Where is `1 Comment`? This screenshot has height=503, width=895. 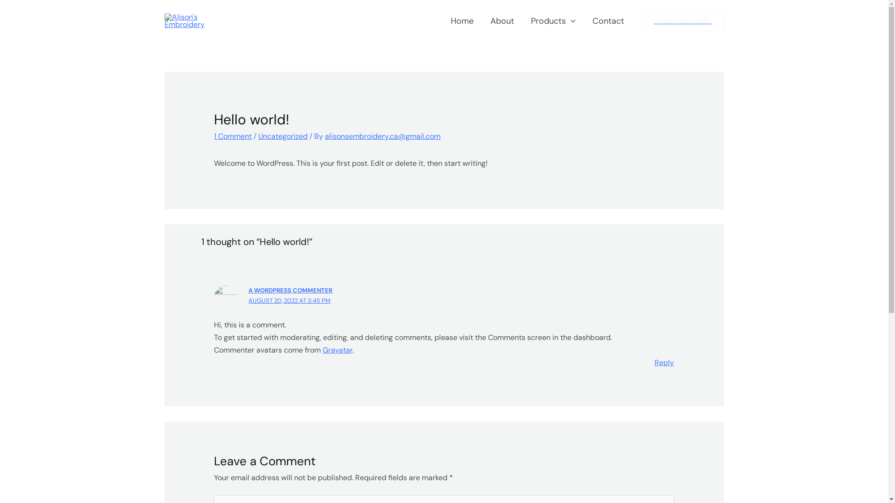 1 Comment is located at coordinates (233, 136).